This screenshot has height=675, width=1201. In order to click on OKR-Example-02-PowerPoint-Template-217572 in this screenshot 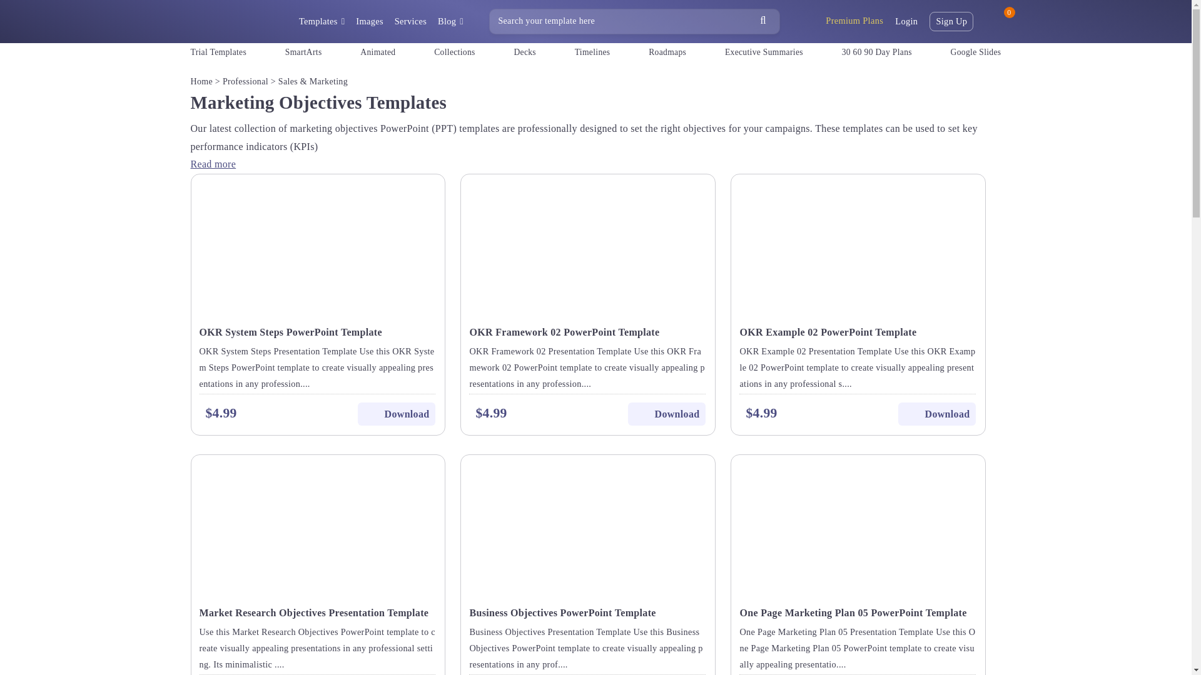, I will do `click(858, 245)`.